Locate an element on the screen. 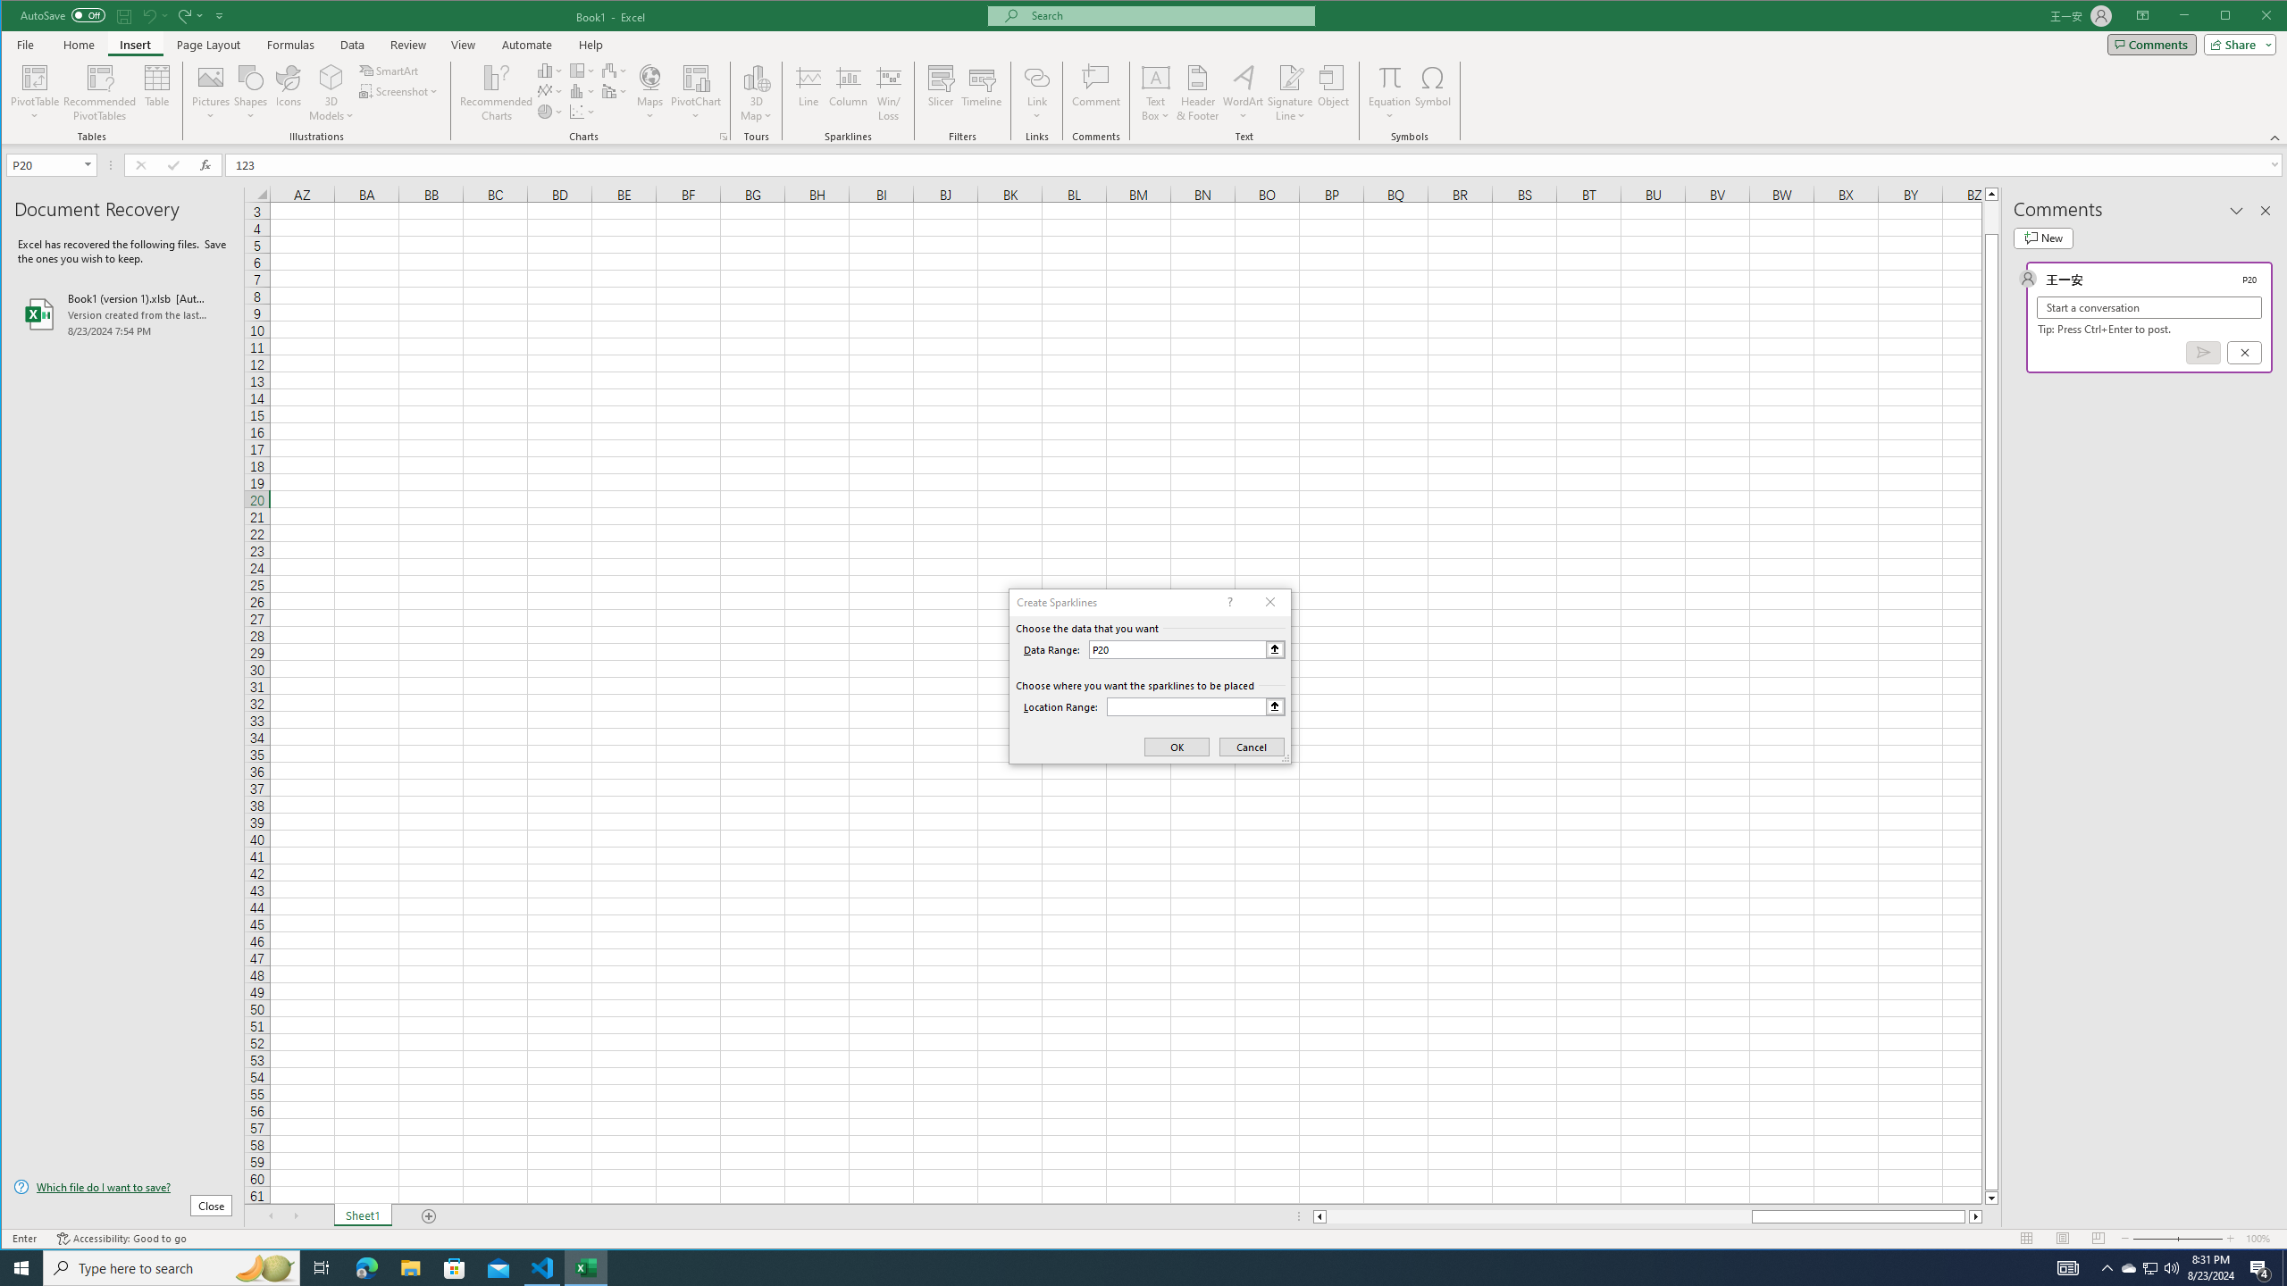 The height and width of the screenshot is (1286, 2287). Symbol... is located at coordinates (1434, 93).